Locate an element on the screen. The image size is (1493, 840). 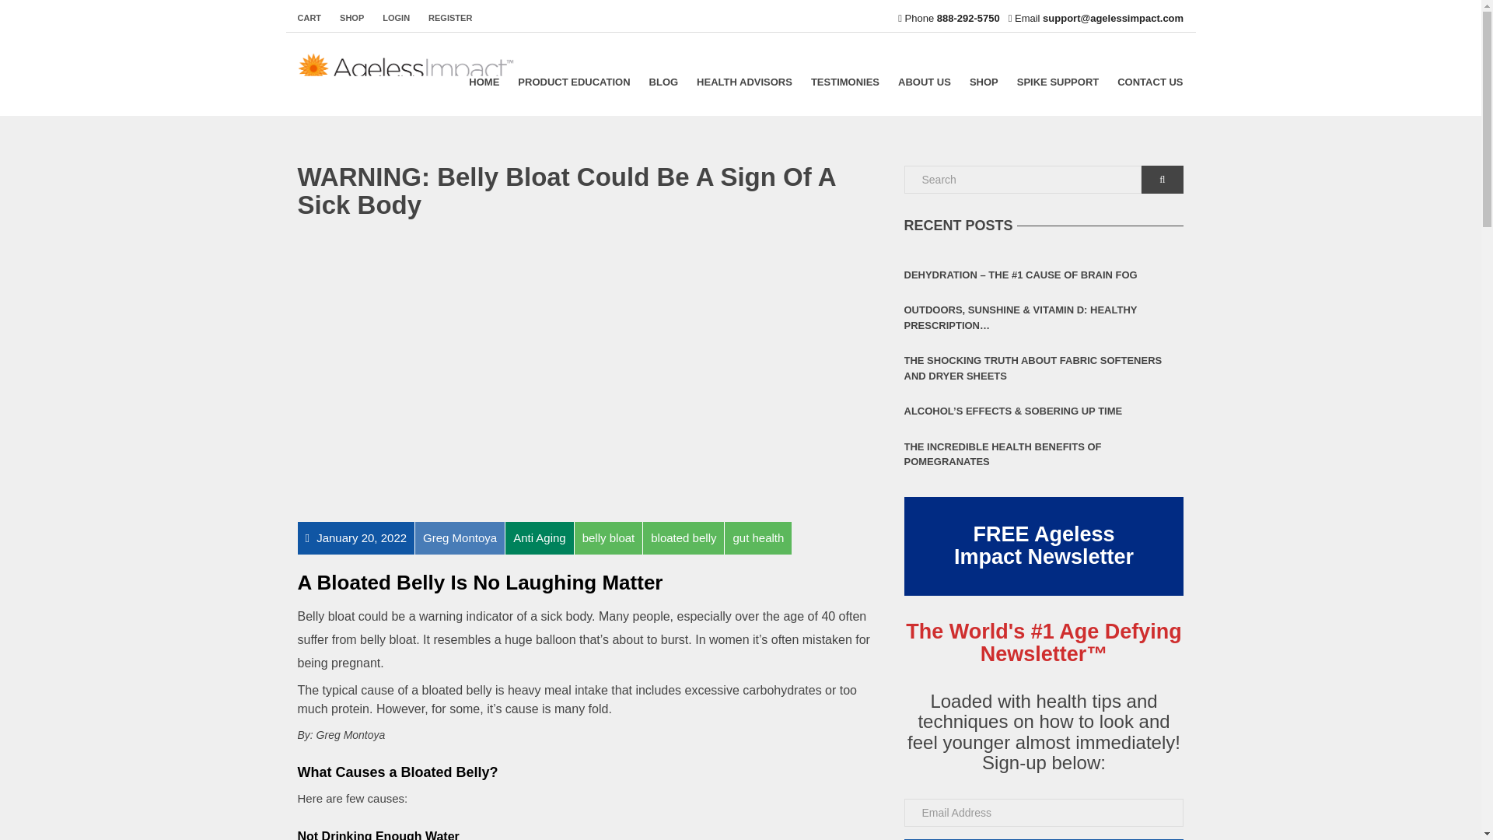
gut health is located at coordinates (757, 537).